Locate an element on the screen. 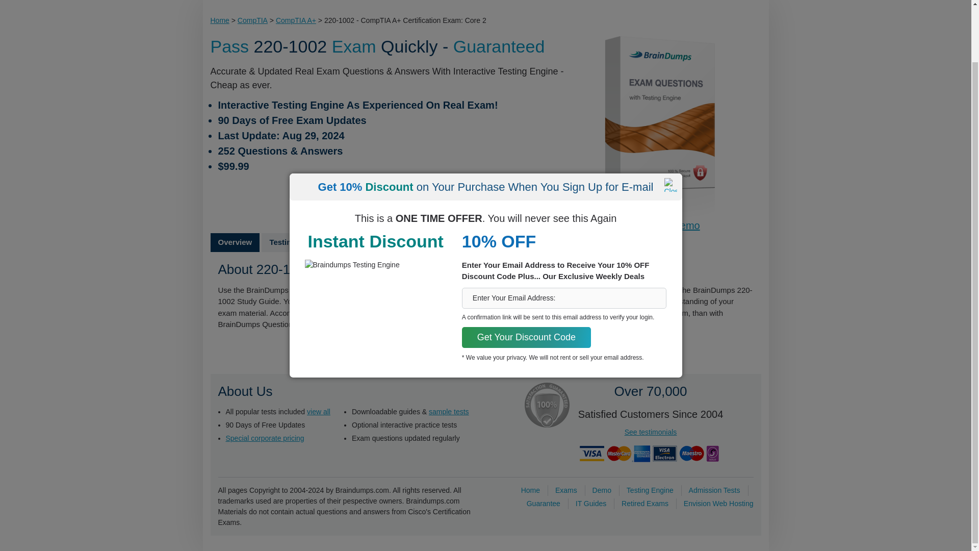 Image resolution: width=979 pixels, height=551 pixels. Special corporate pricing is located at coordinates (264, 438).